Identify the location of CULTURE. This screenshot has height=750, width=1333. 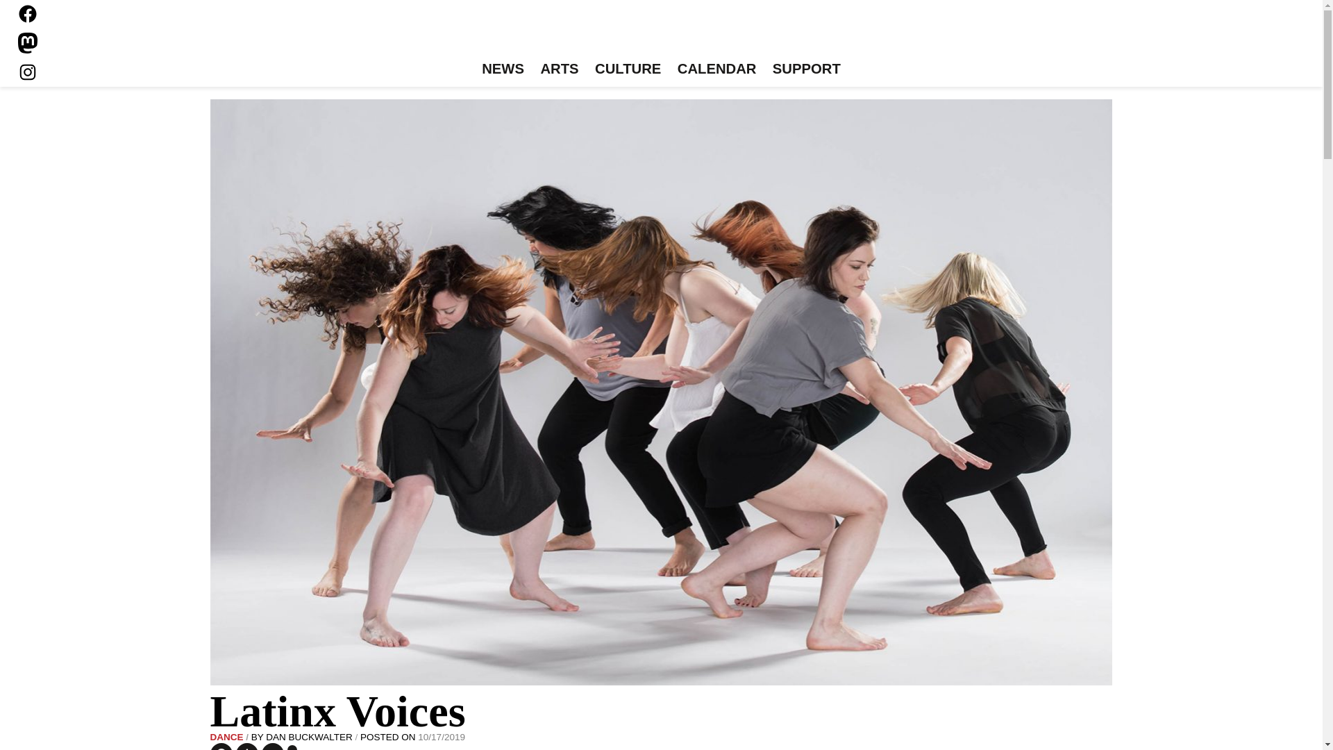
(628, 69).